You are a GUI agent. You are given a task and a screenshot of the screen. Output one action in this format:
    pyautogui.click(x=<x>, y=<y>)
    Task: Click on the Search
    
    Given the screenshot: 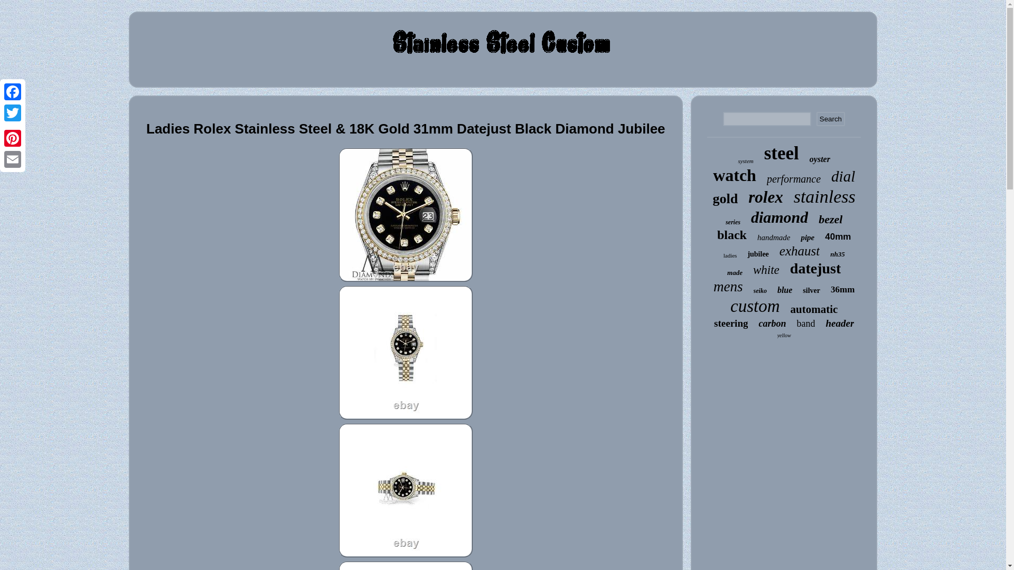 What is the action you would take?
    pyautogui.click(x=830, y=118)
    